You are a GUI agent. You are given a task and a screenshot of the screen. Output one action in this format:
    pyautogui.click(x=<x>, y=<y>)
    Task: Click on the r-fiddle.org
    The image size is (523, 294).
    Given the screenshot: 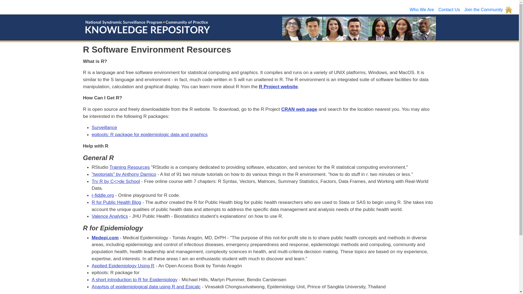 What is the action you would take?
    pyautogui.click(x=103, y=195)
    